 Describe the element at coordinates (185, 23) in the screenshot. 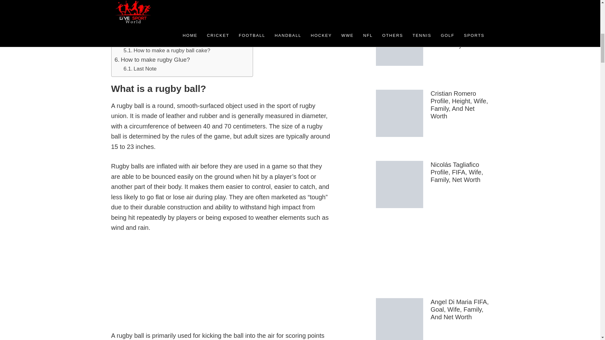

I see `What materials do I need to make a rugby ball?` at that location.